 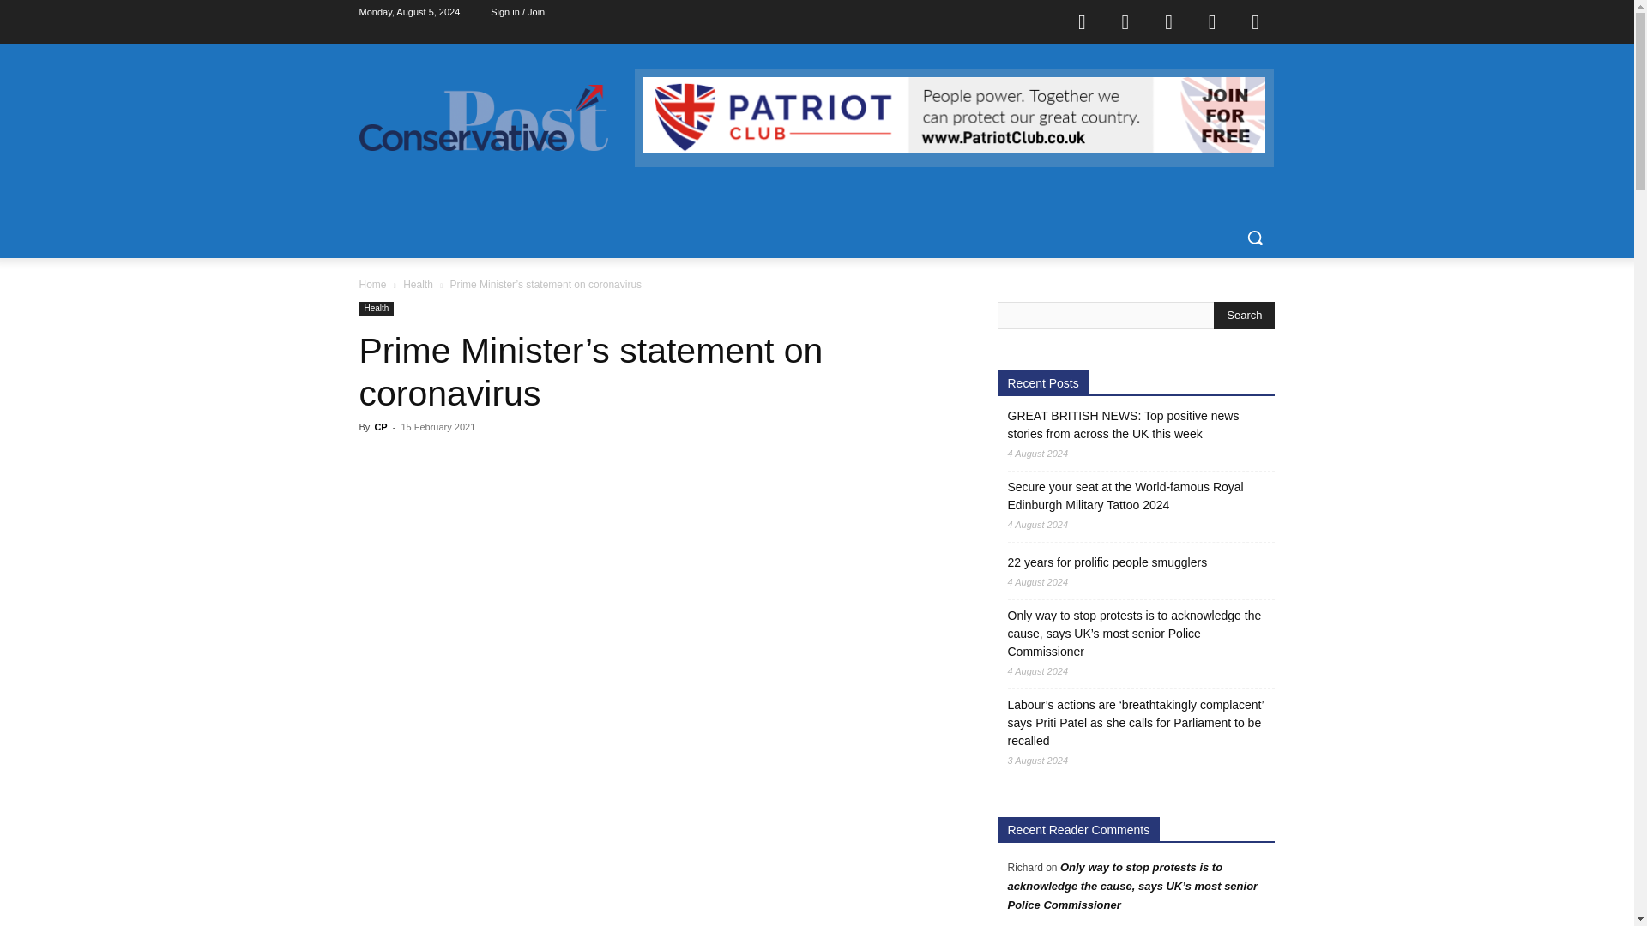 What do you see at coordinates (496, 118) in the screenshot?
I see `Conservative Post` at bounding box center [496, 118].